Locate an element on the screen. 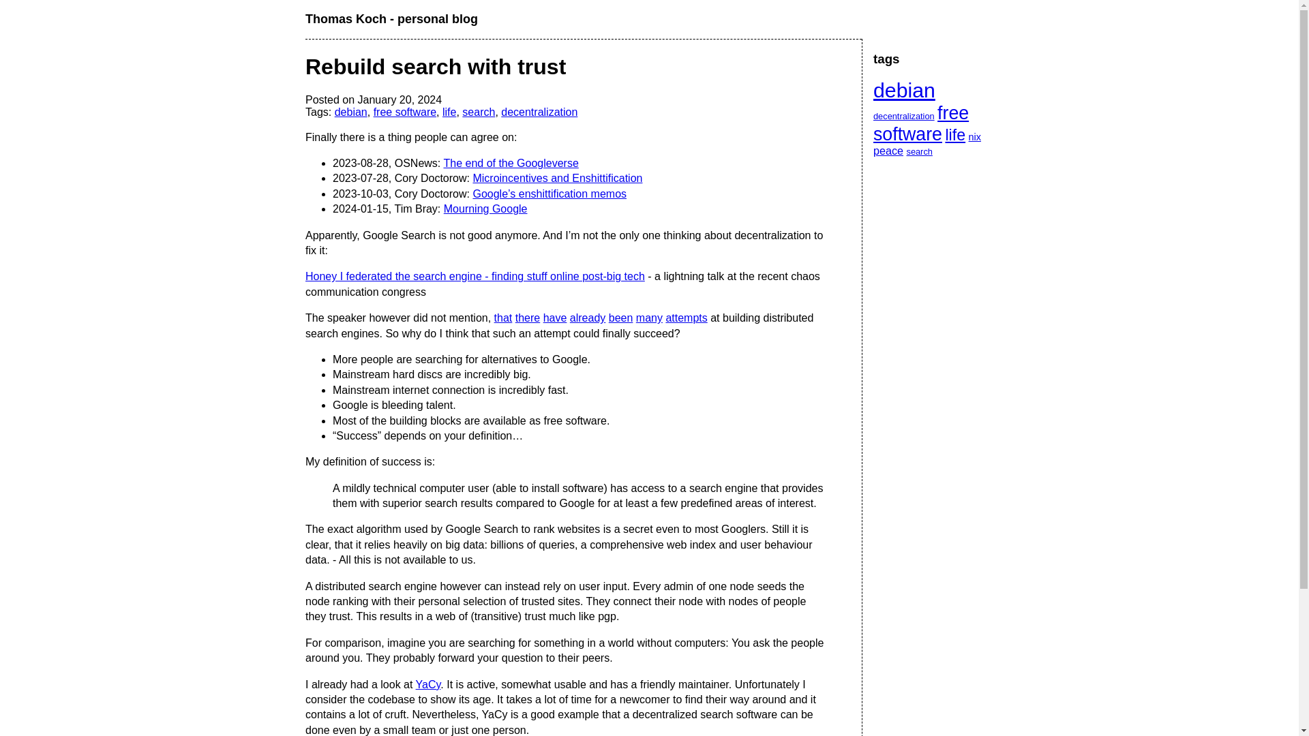 The height and width of the screenshot is (736, 1309). many is located at coordinates (649, 318).